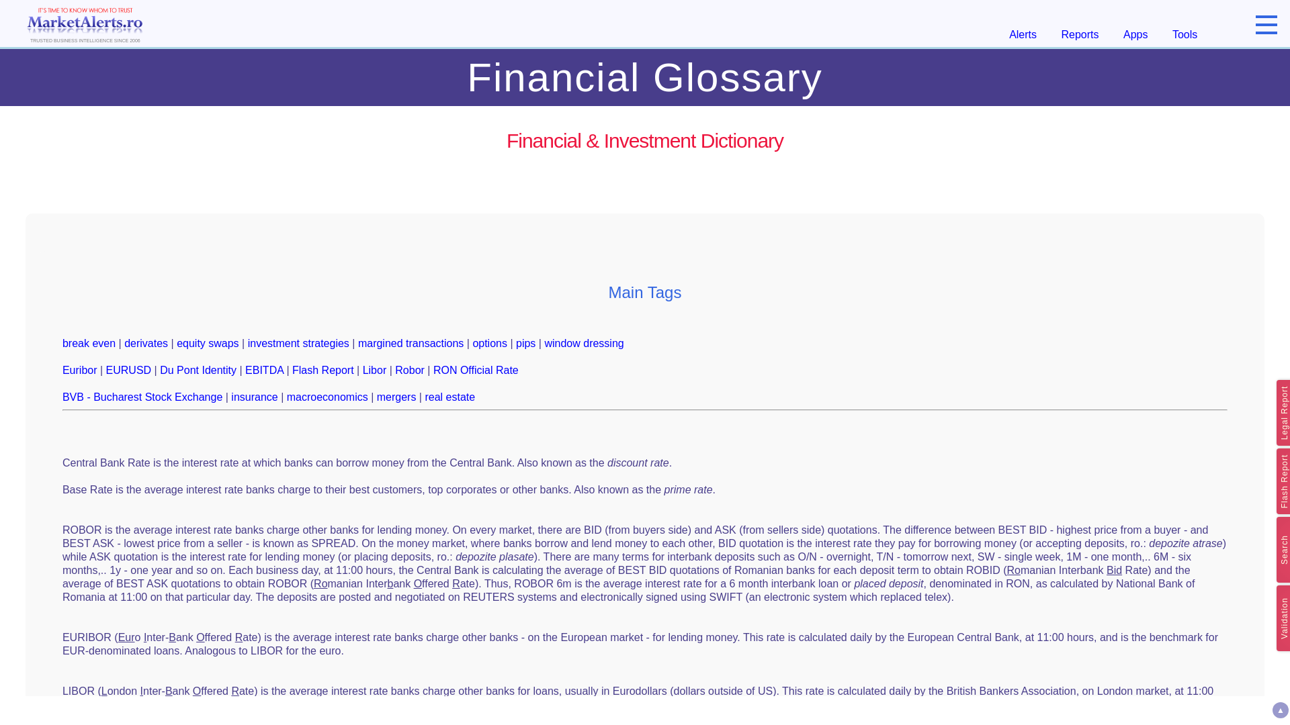  What do you see at coordinates (1023, 35) in the screenshot?
I see `Alerts` at bounding box center [1023, 35].